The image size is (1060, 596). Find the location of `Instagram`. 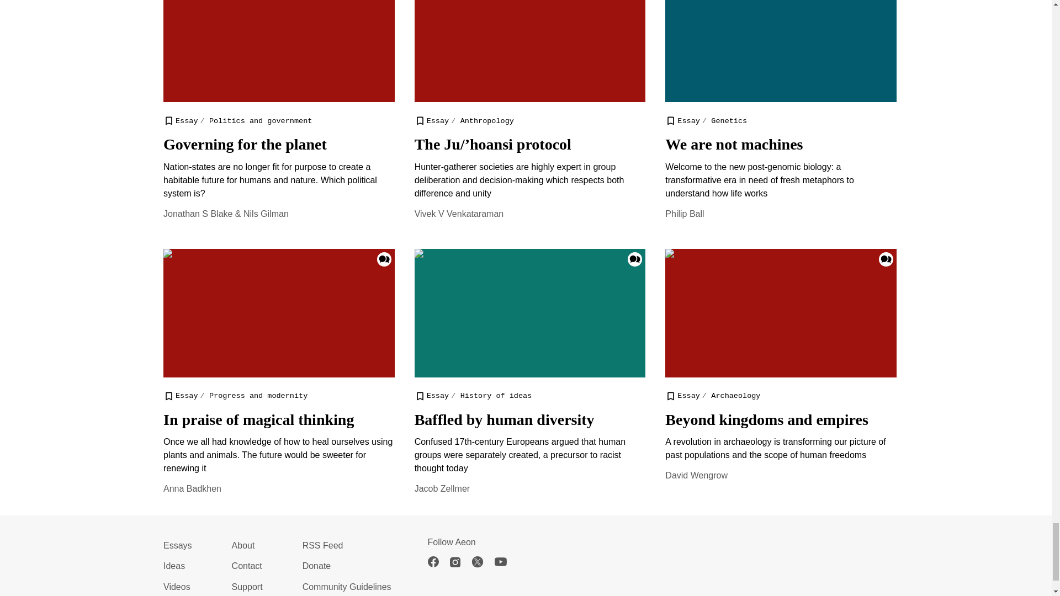

Instagram is located at coordinates (460, 562).